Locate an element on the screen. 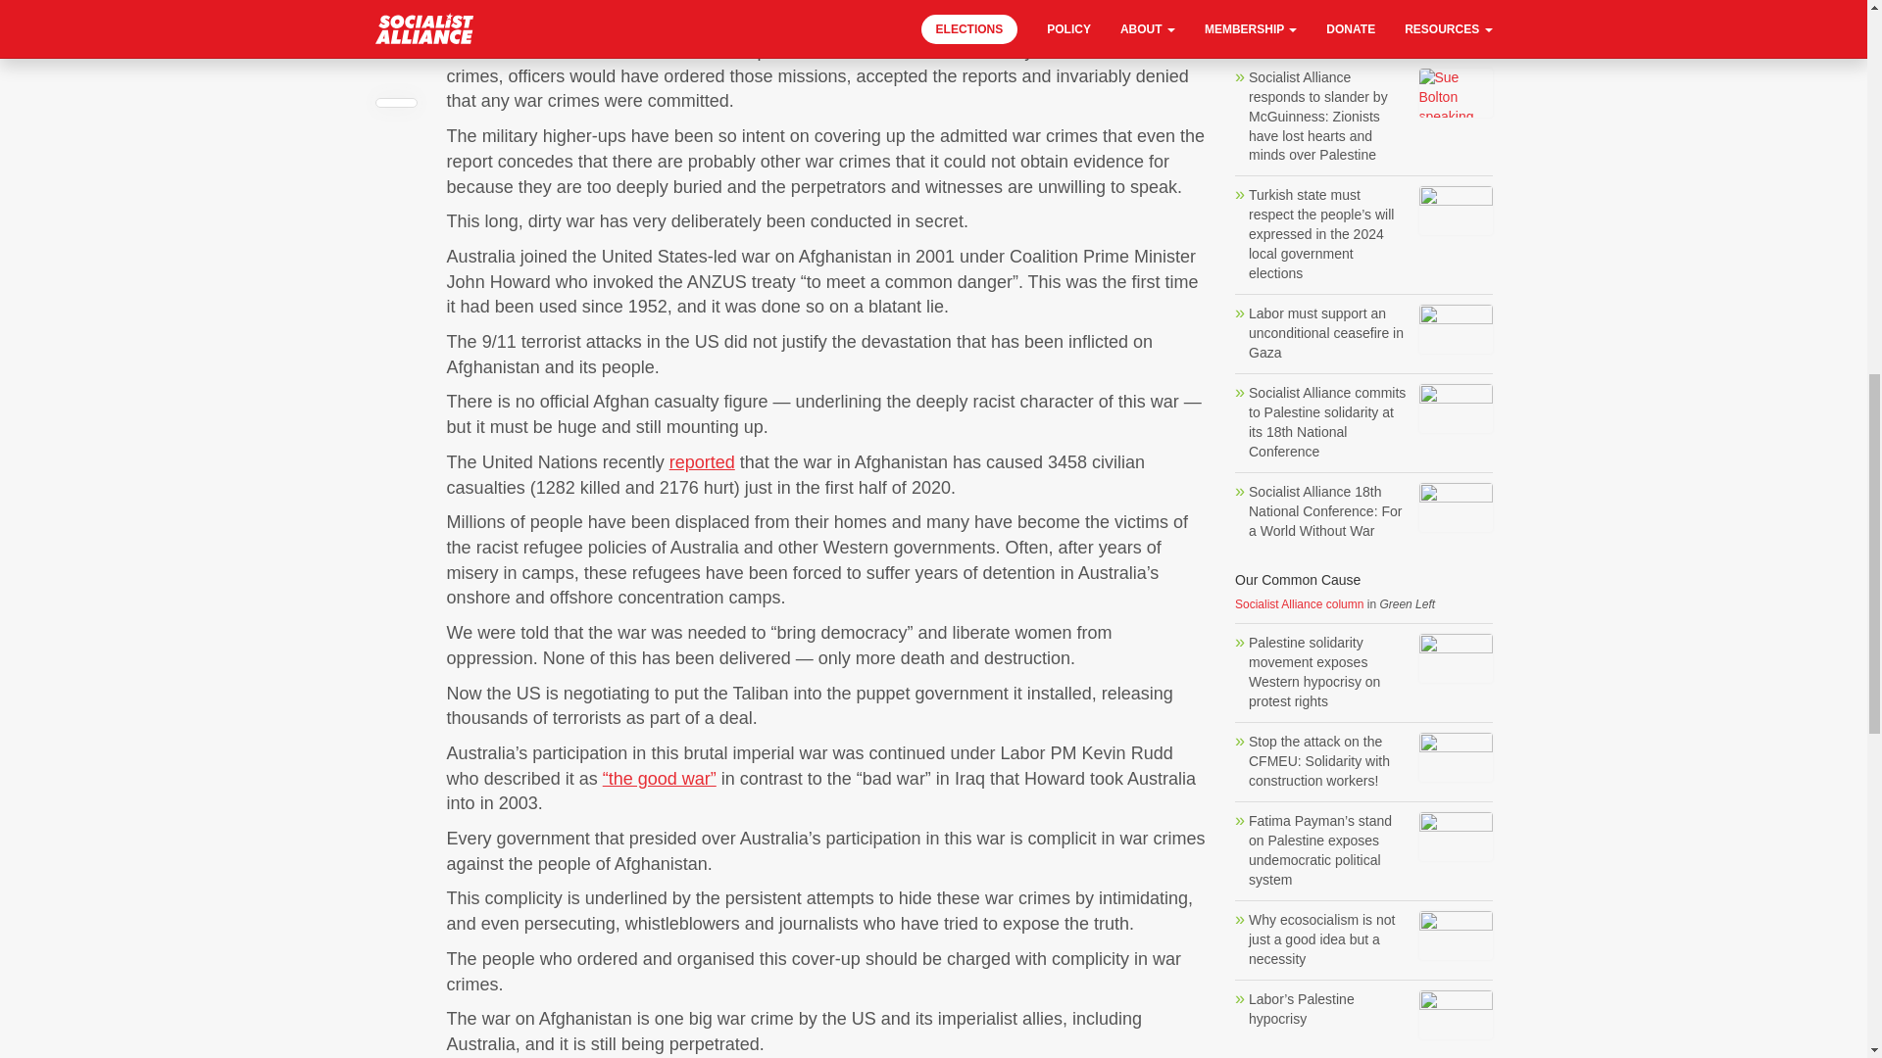  reported is located at coordinates (702, 462).